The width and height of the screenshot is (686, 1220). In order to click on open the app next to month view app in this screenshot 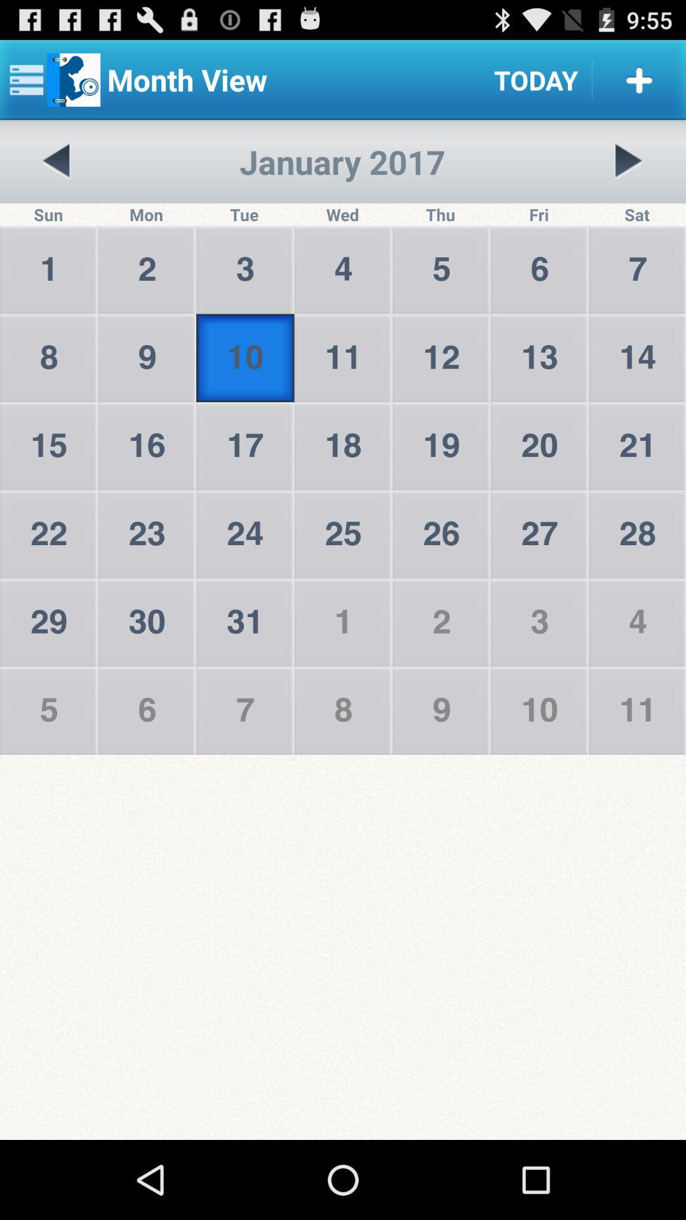, I will do `click(536, 80)`.